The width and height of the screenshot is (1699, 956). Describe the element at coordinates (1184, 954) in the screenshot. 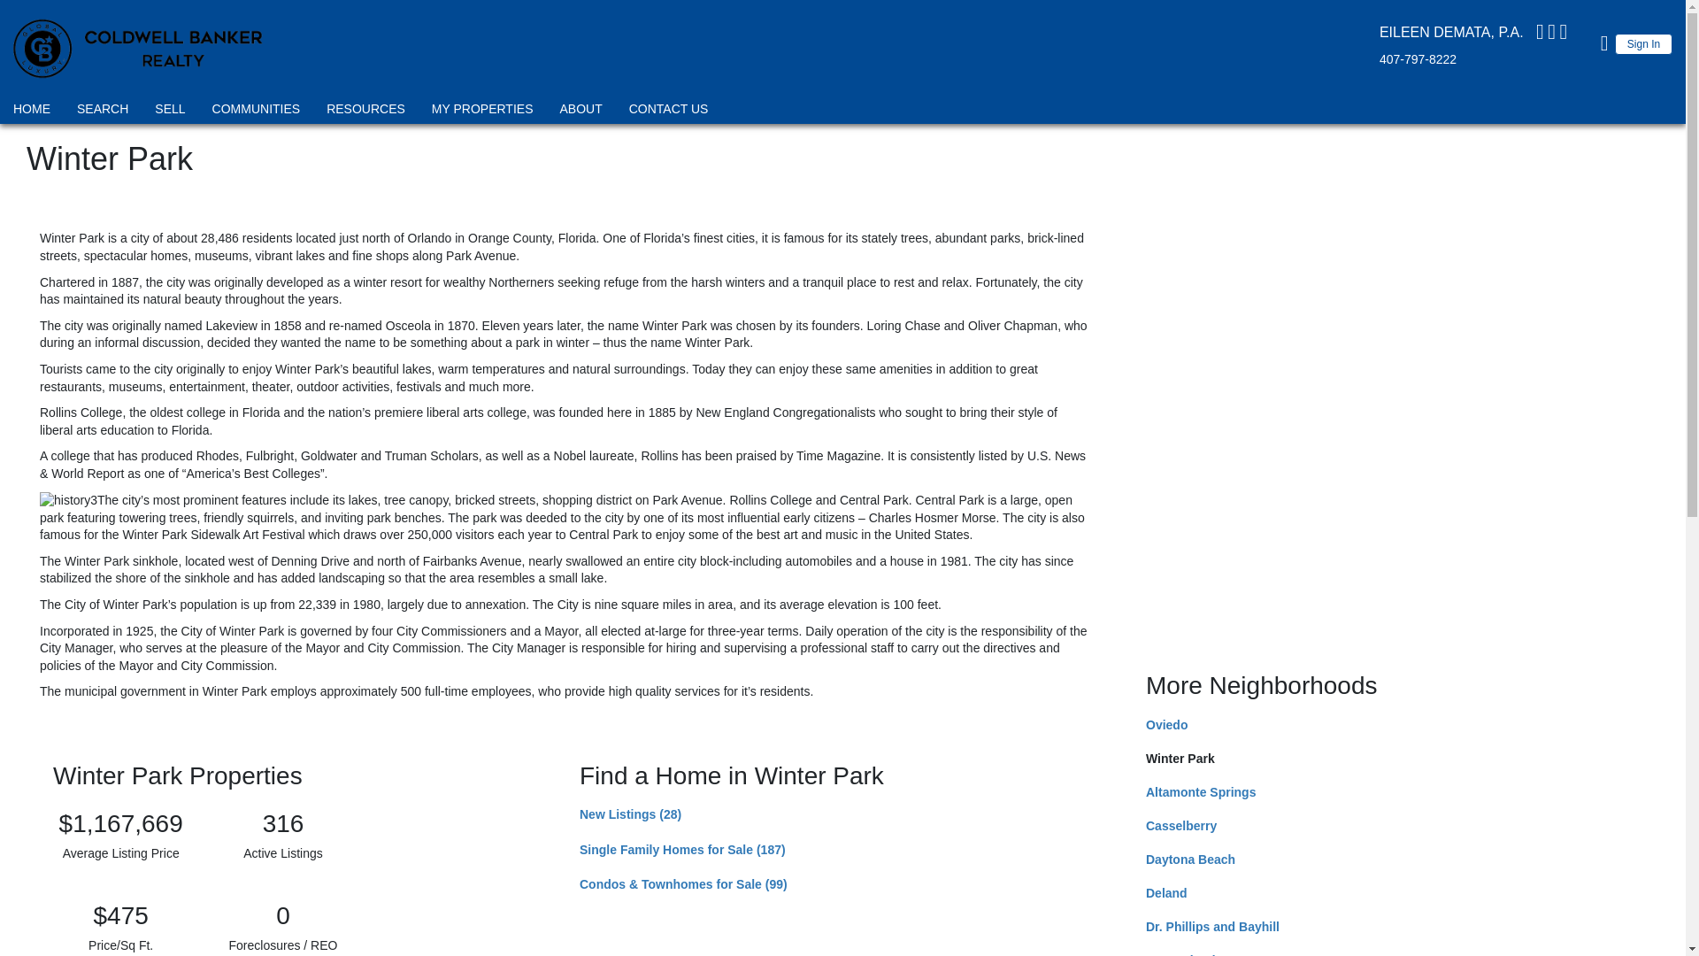

I see `East Orlando` at that location.